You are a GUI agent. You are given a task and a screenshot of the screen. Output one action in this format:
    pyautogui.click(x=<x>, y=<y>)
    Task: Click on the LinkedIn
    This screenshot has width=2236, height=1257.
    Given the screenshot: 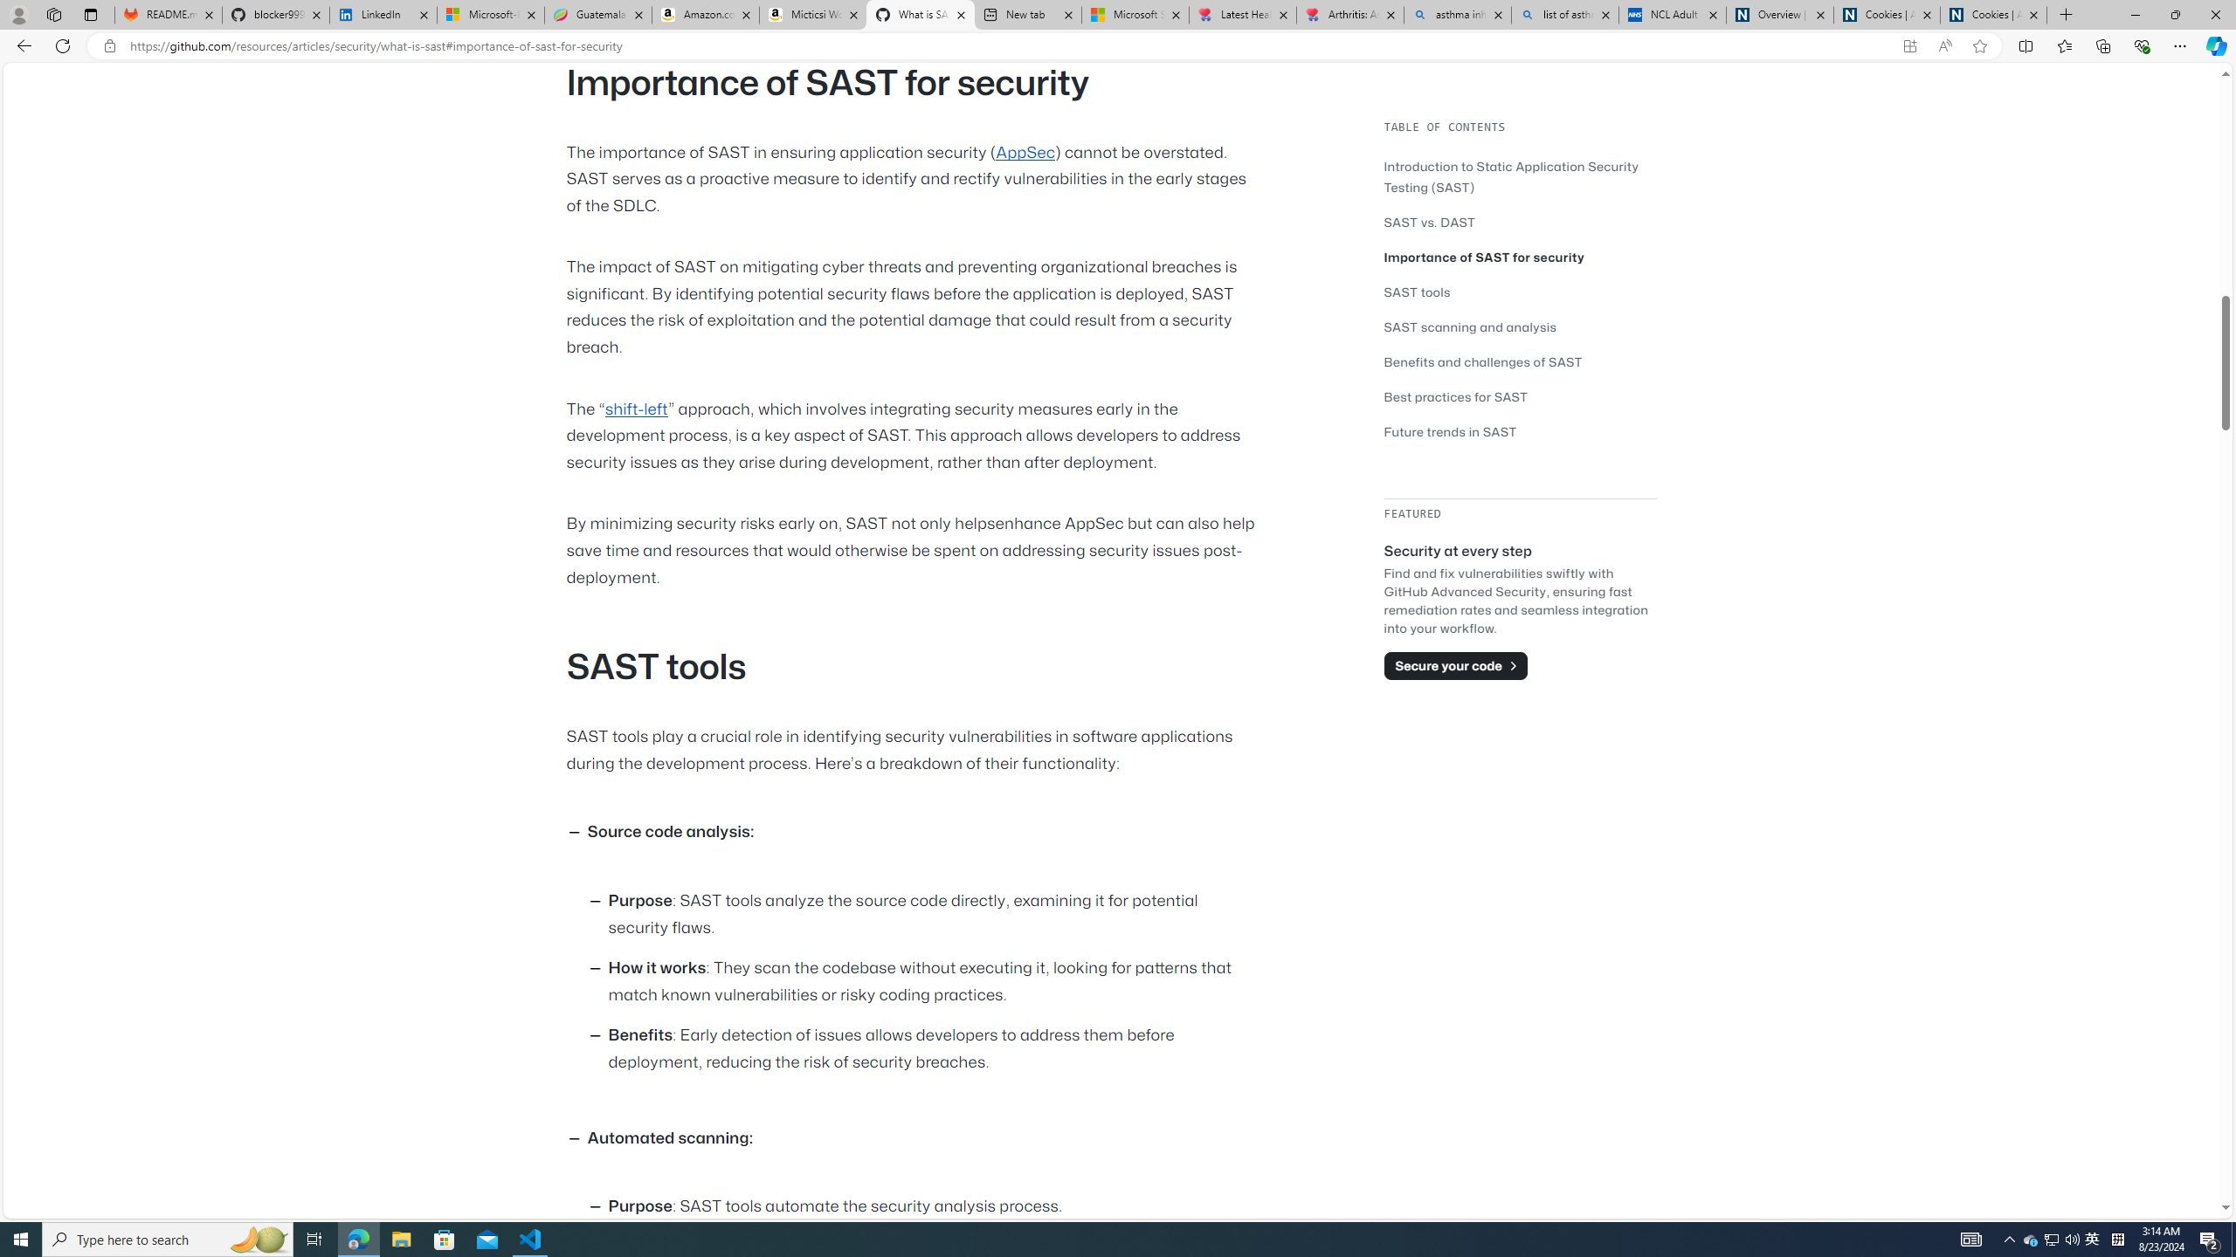 What is the action you would take?
    pyautogui.click(x=383, y=15)
    